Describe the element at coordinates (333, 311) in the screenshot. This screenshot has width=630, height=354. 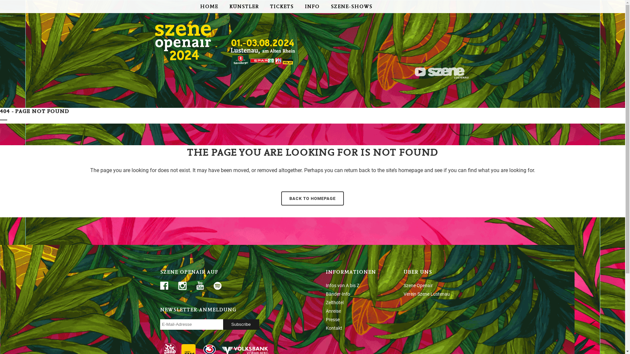
I see `Anreise` at that location.